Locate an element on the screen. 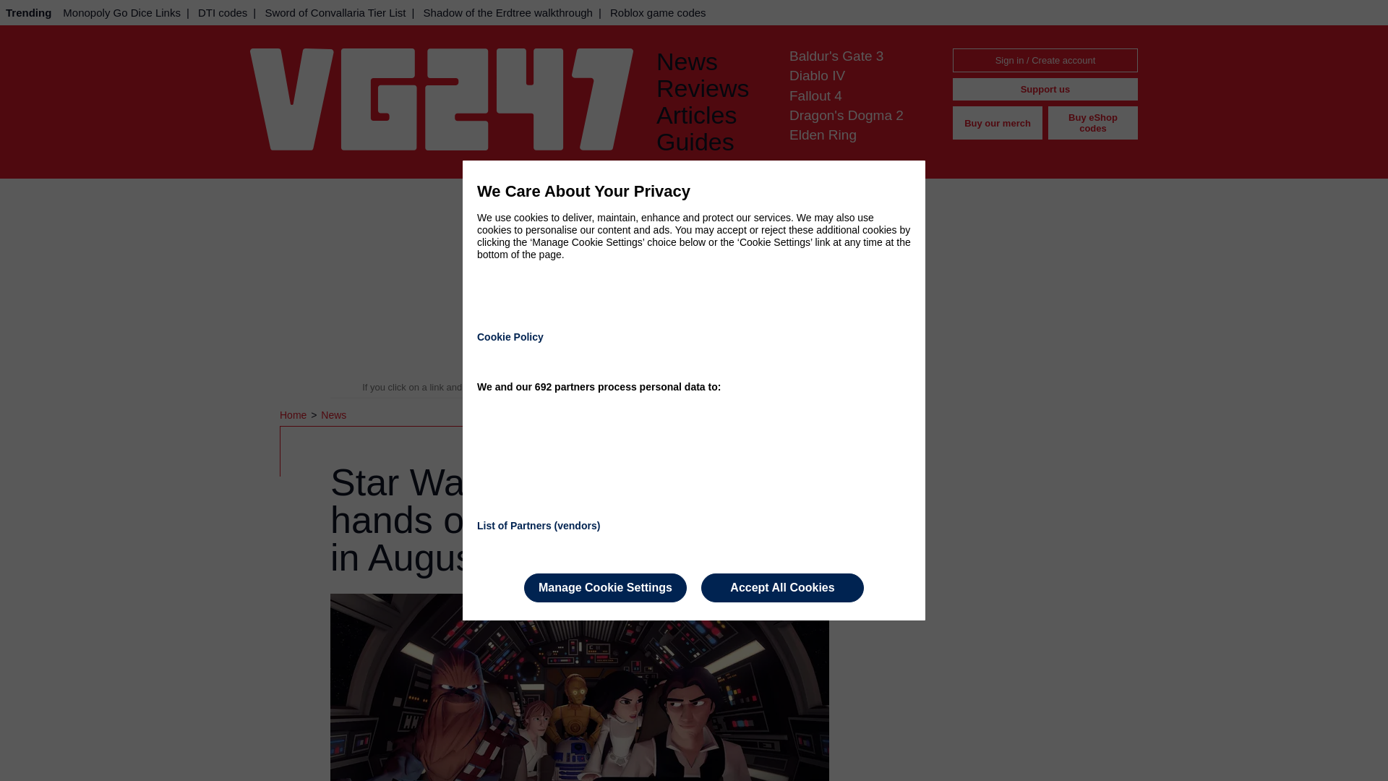 The width and height of the screenshot is (1388, 781). News is located at coordinates (333, 415).